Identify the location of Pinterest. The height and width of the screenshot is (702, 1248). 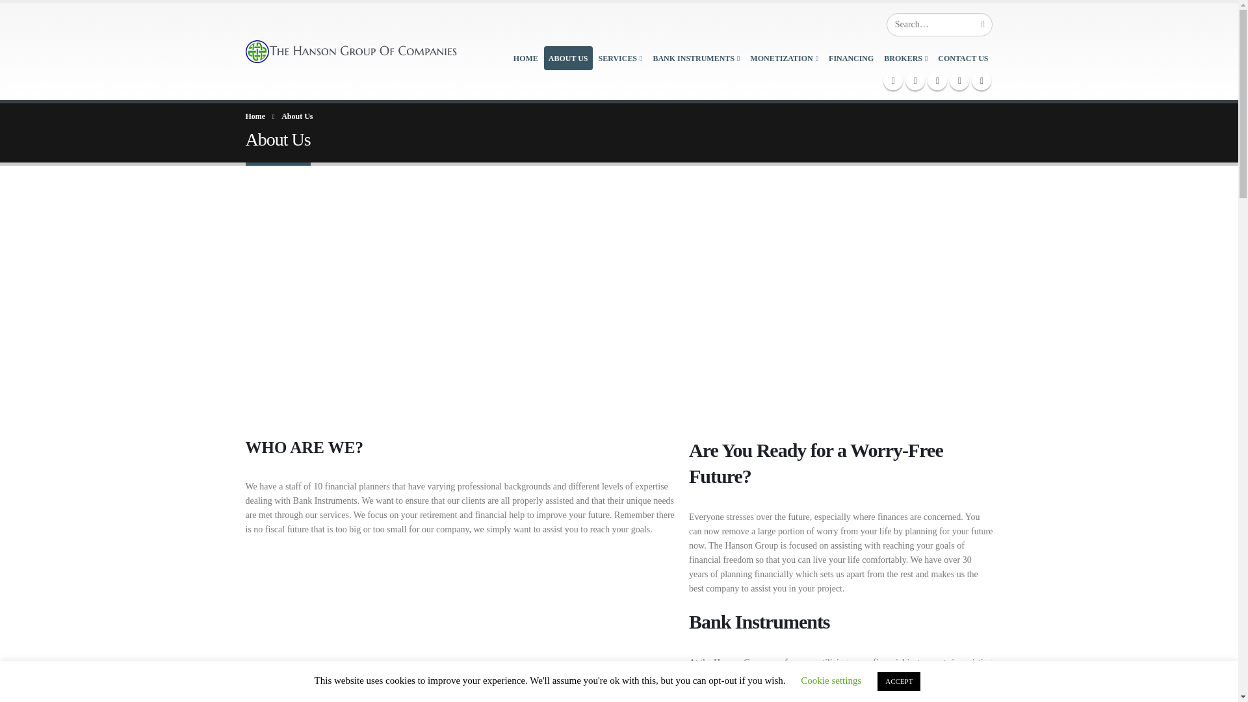
(937, 81).